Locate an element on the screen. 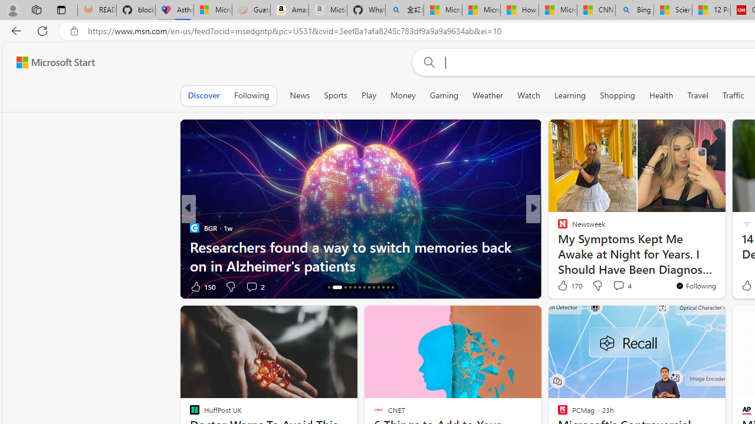 This screenshot has height=424, width=755. View comments 11 Comment is located at coordinates (621, 286).